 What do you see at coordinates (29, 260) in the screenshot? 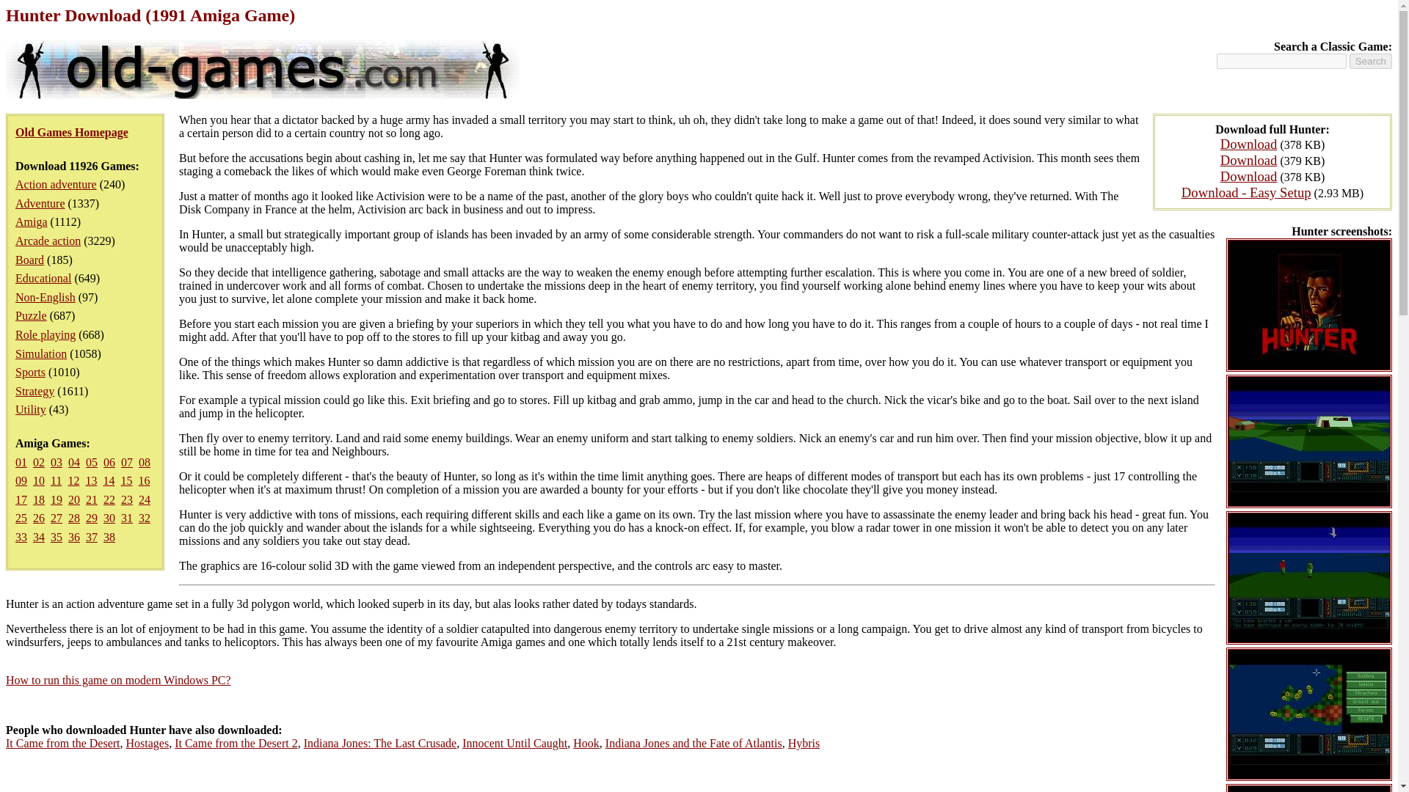
I see `Board` at bounding box center [29, 260].